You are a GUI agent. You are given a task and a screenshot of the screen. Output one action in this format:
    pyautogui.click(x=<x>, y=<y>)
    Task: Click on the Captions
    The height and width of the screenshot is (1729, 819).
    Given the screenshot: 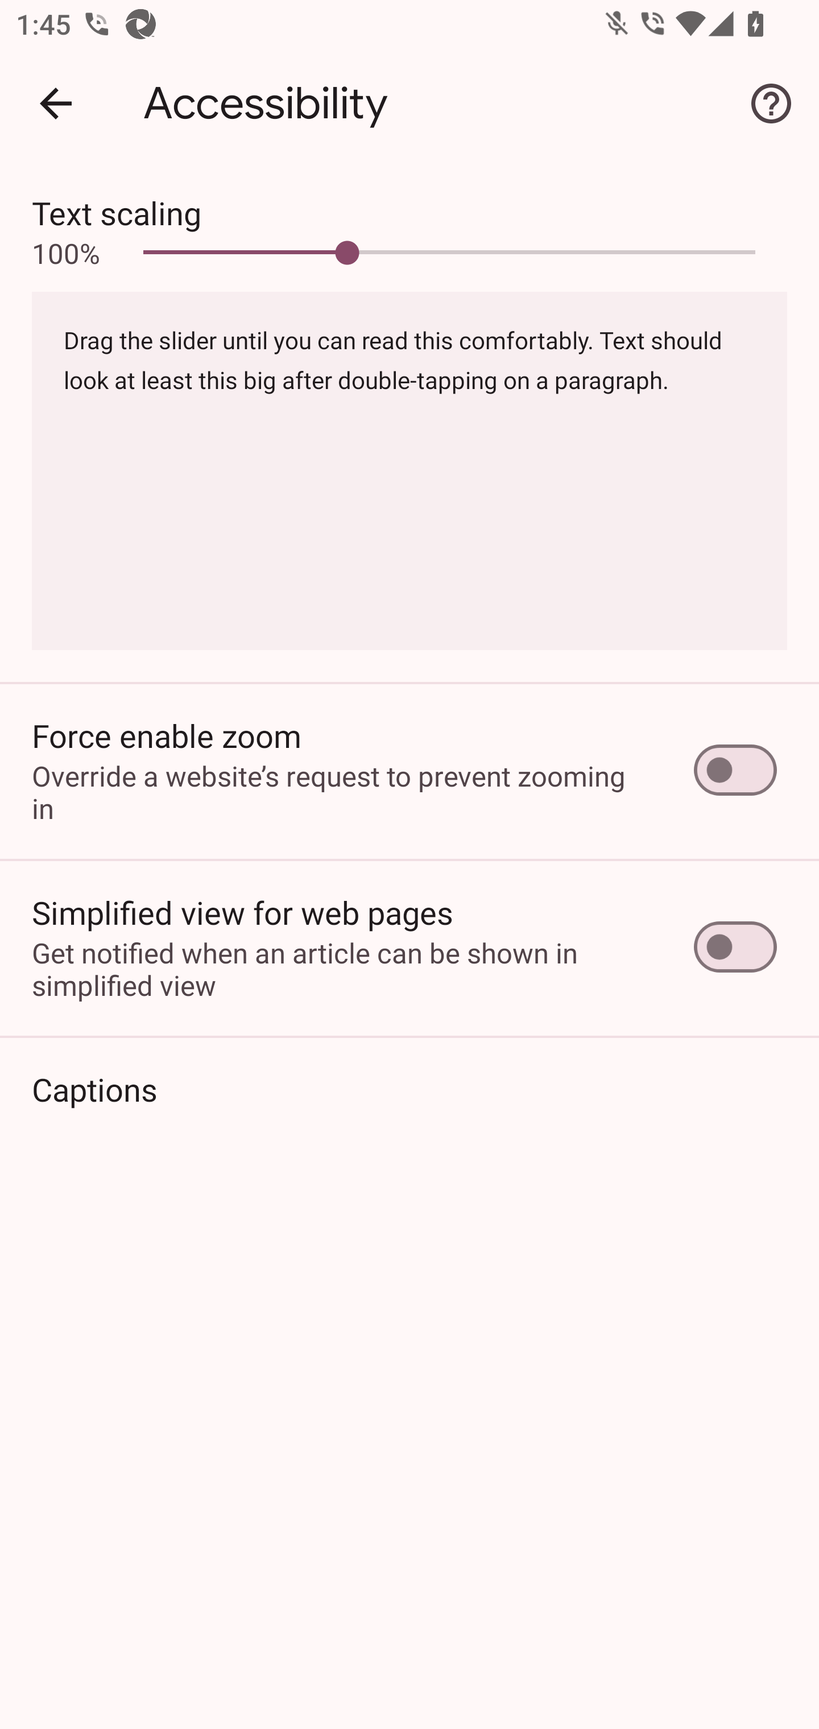 What is the action you would take?
    pyautogui.click(x=409, y=1089)
    